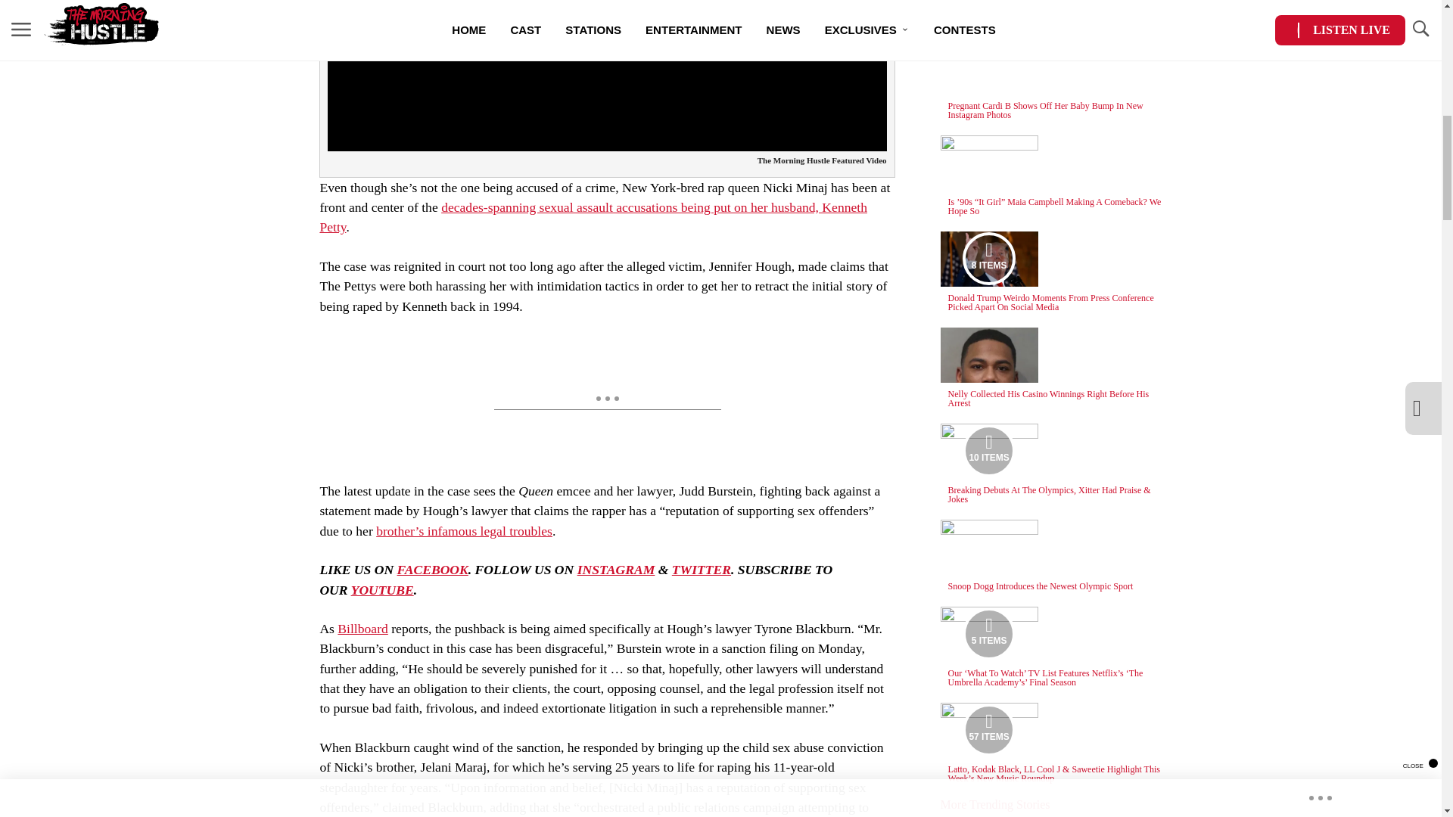 The width and height of the screenshot is (1453, 817). What do you see at coordinates (383, 590) in the screenshot?
I see `YOUTUBE` at bounding box center [383, 590].